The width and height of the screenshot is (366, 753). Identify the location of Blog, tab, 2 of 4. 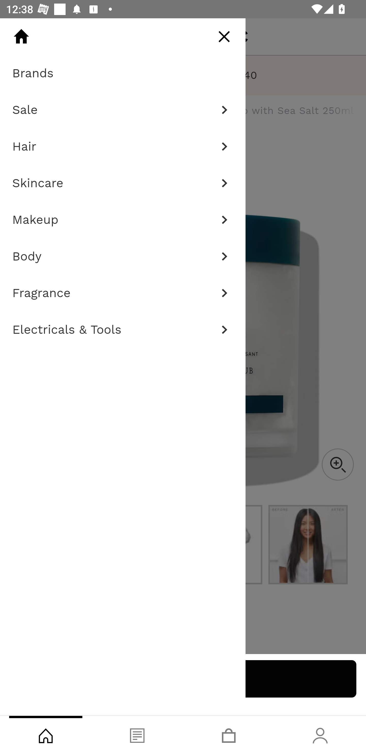
(137, 734).